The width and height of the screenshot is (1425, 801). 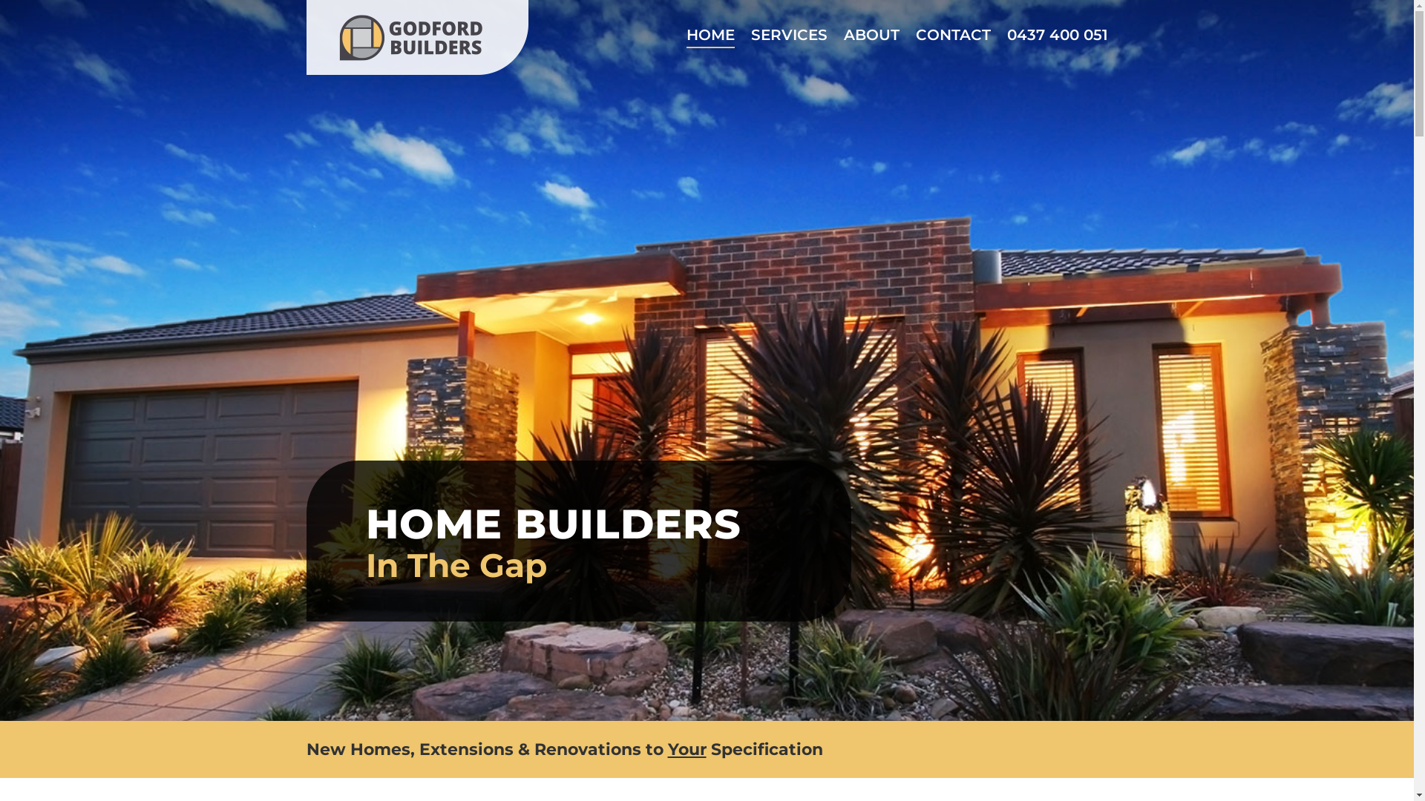 I want to click on HOME, so click(x=710, y=24).